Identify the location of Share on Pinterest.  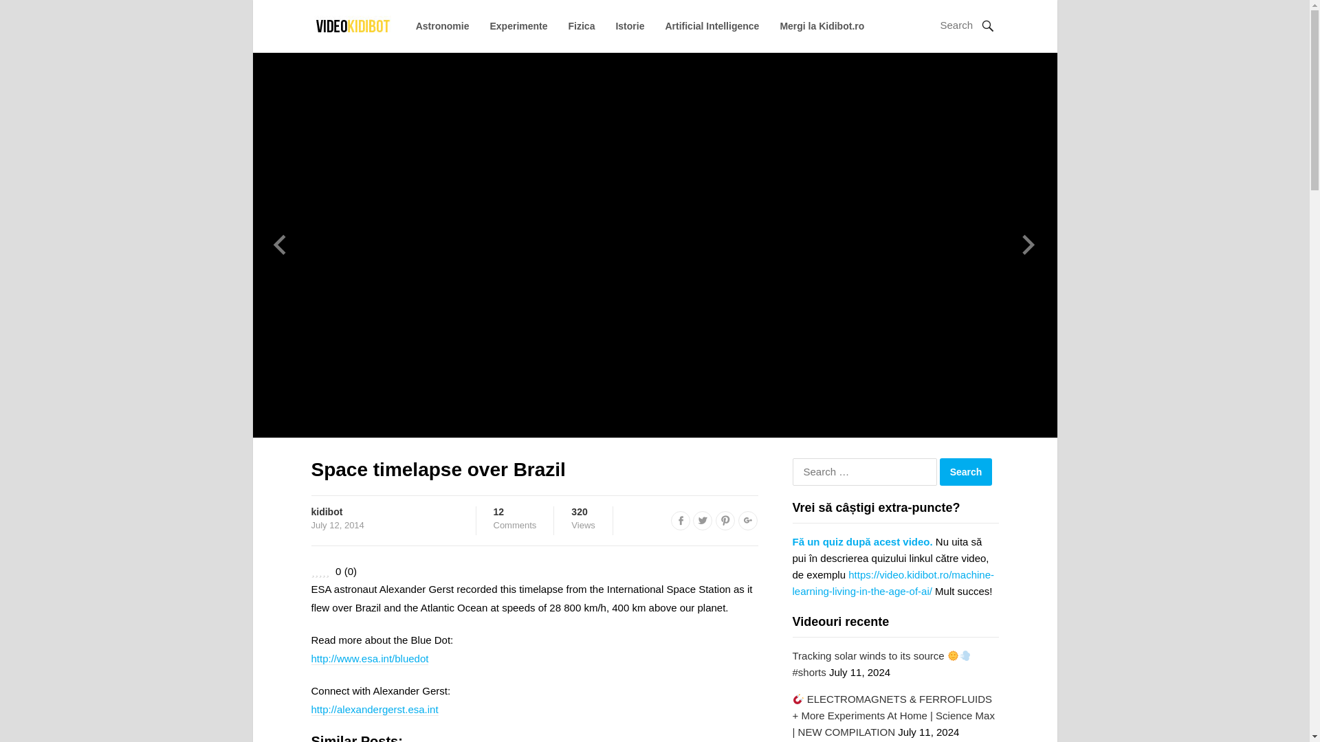
(725, 521).